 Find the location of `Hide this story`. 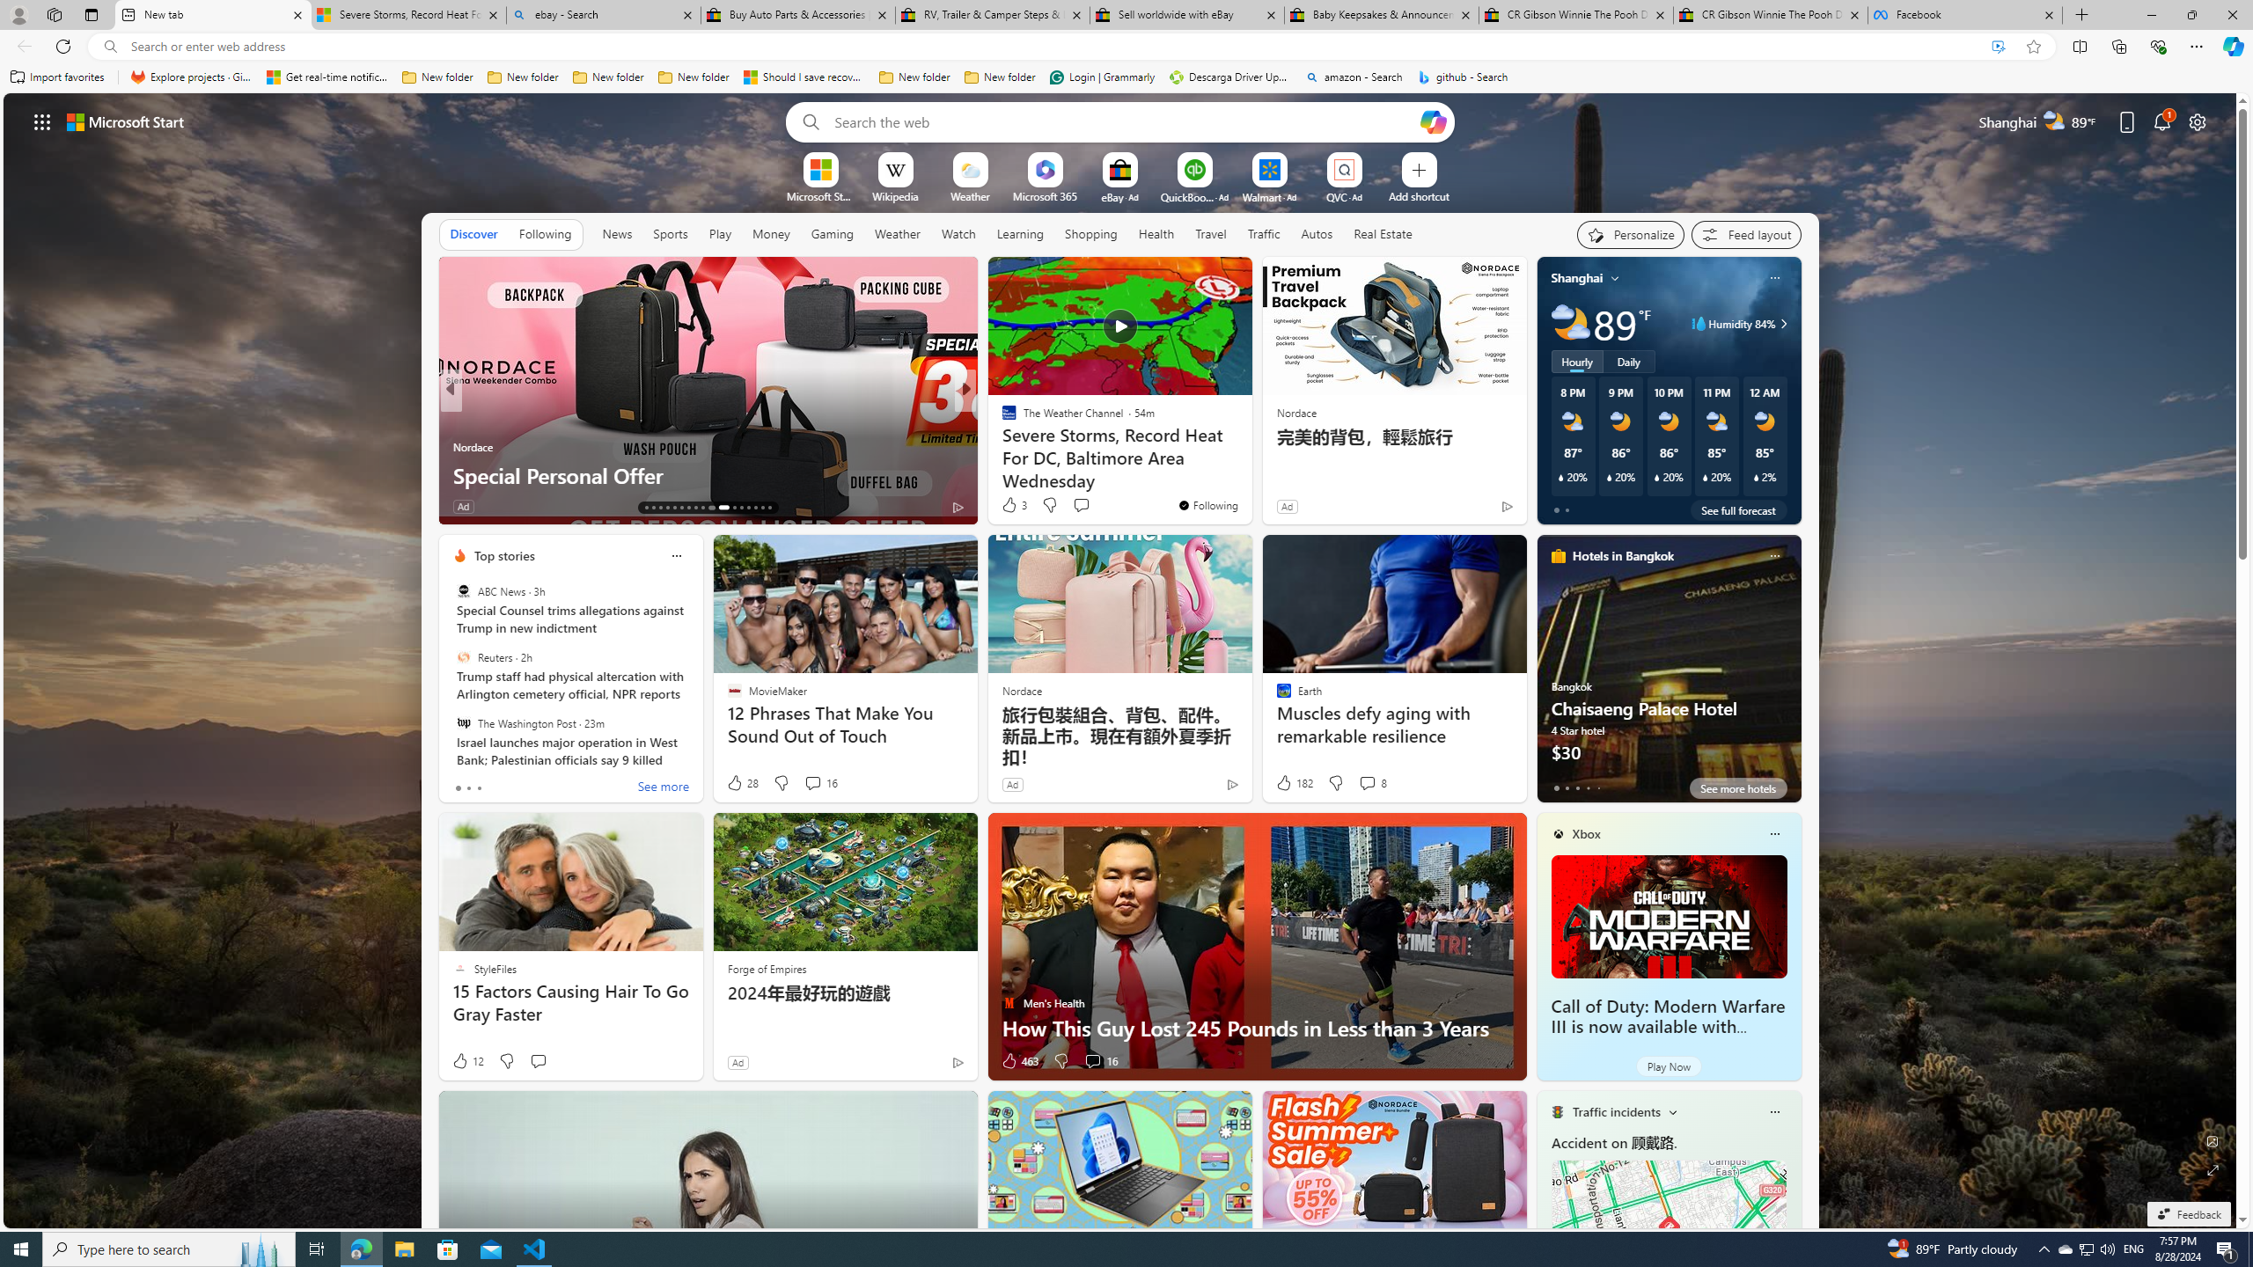

Hide this story is located at coordinates (1199, 278).